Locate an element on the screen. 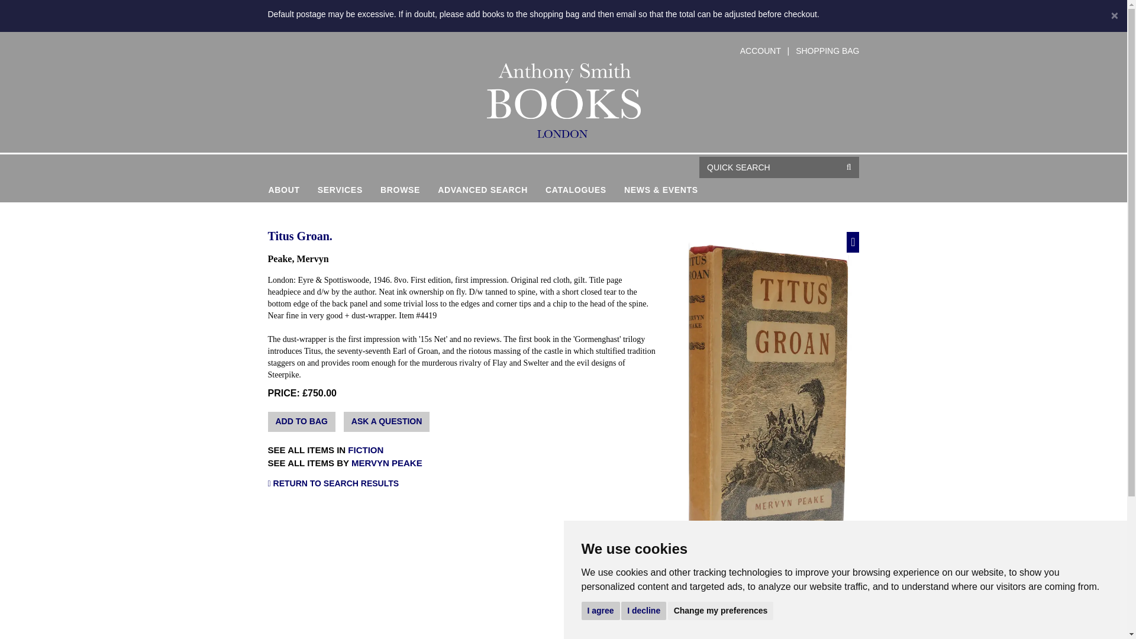  ADVANCED SEARCH is located at coordinates (483, 190).